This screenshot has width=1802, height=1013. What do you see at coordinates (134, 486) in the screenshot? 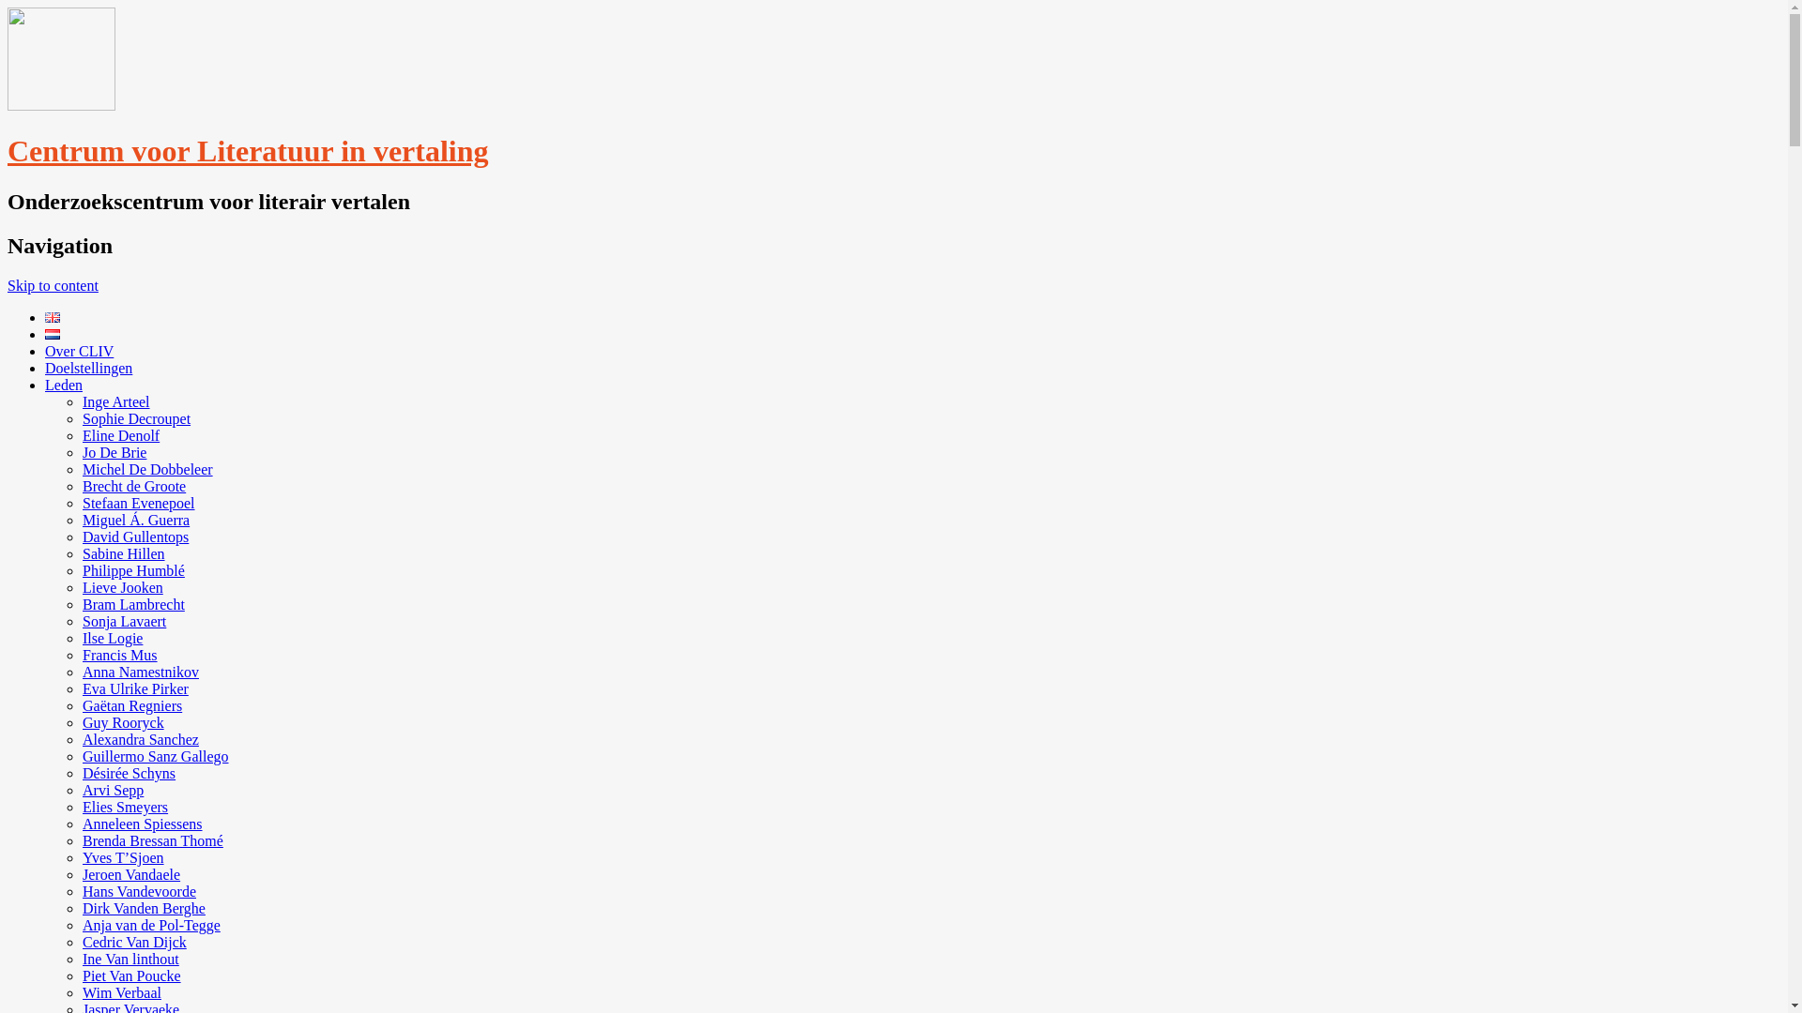
I see `Brecht de Groote` at bounding box center [134, 486].